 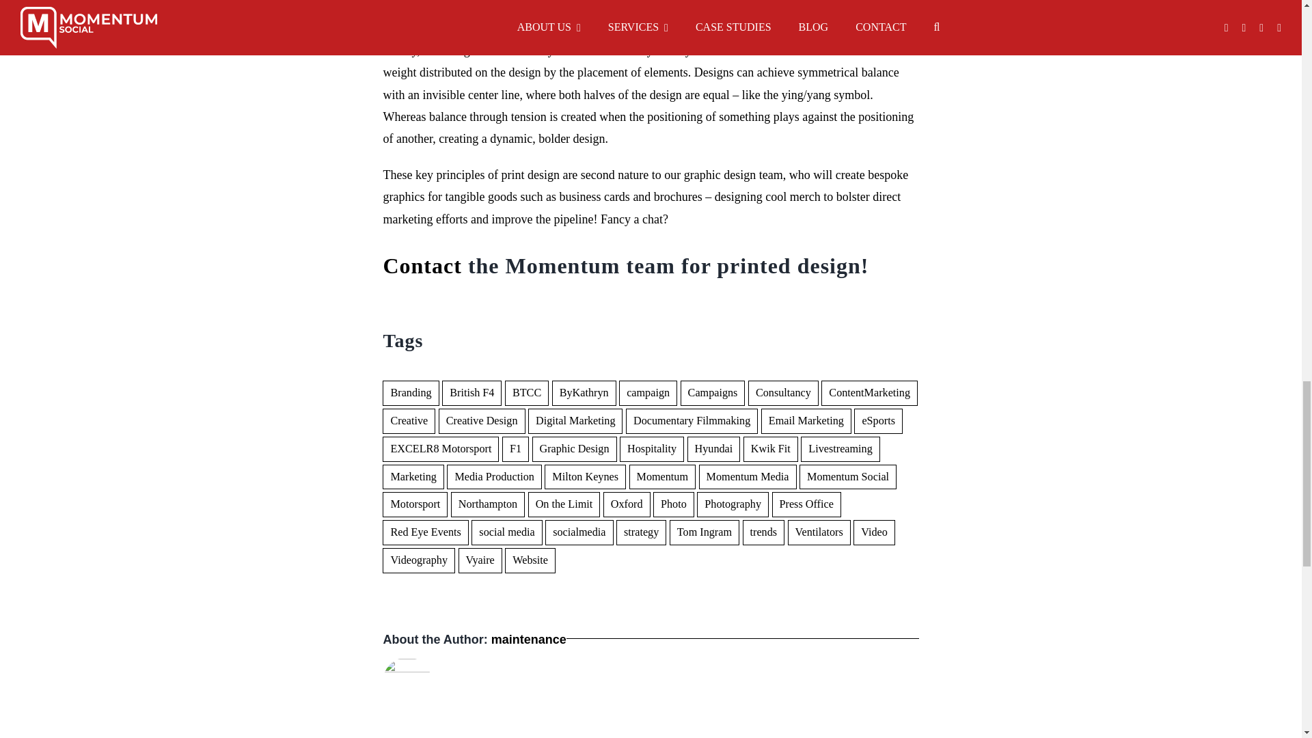 What do you see at coordinates (575, 421) in the screenshot?
I see `Digital Marketing` at bounding box center [575, 421].